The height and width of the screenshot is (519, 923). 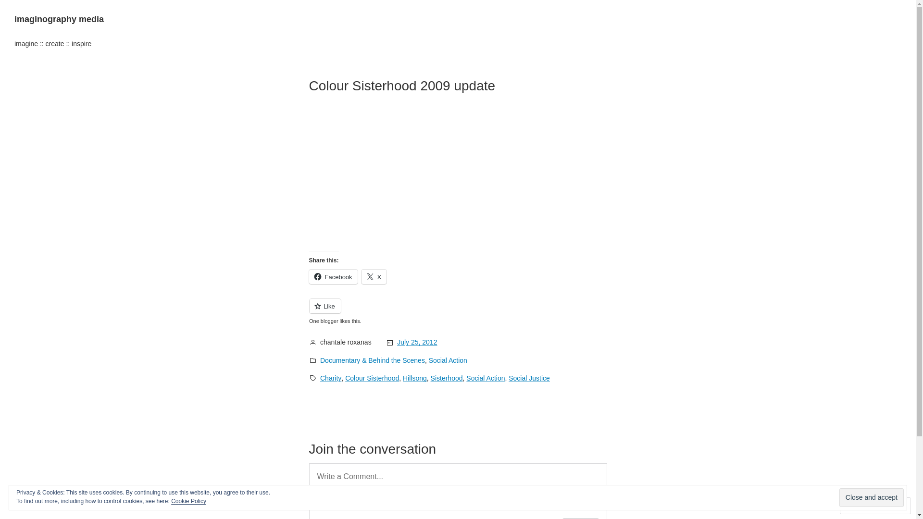 I want to click on imaginography media, so click(x=59, y=19).